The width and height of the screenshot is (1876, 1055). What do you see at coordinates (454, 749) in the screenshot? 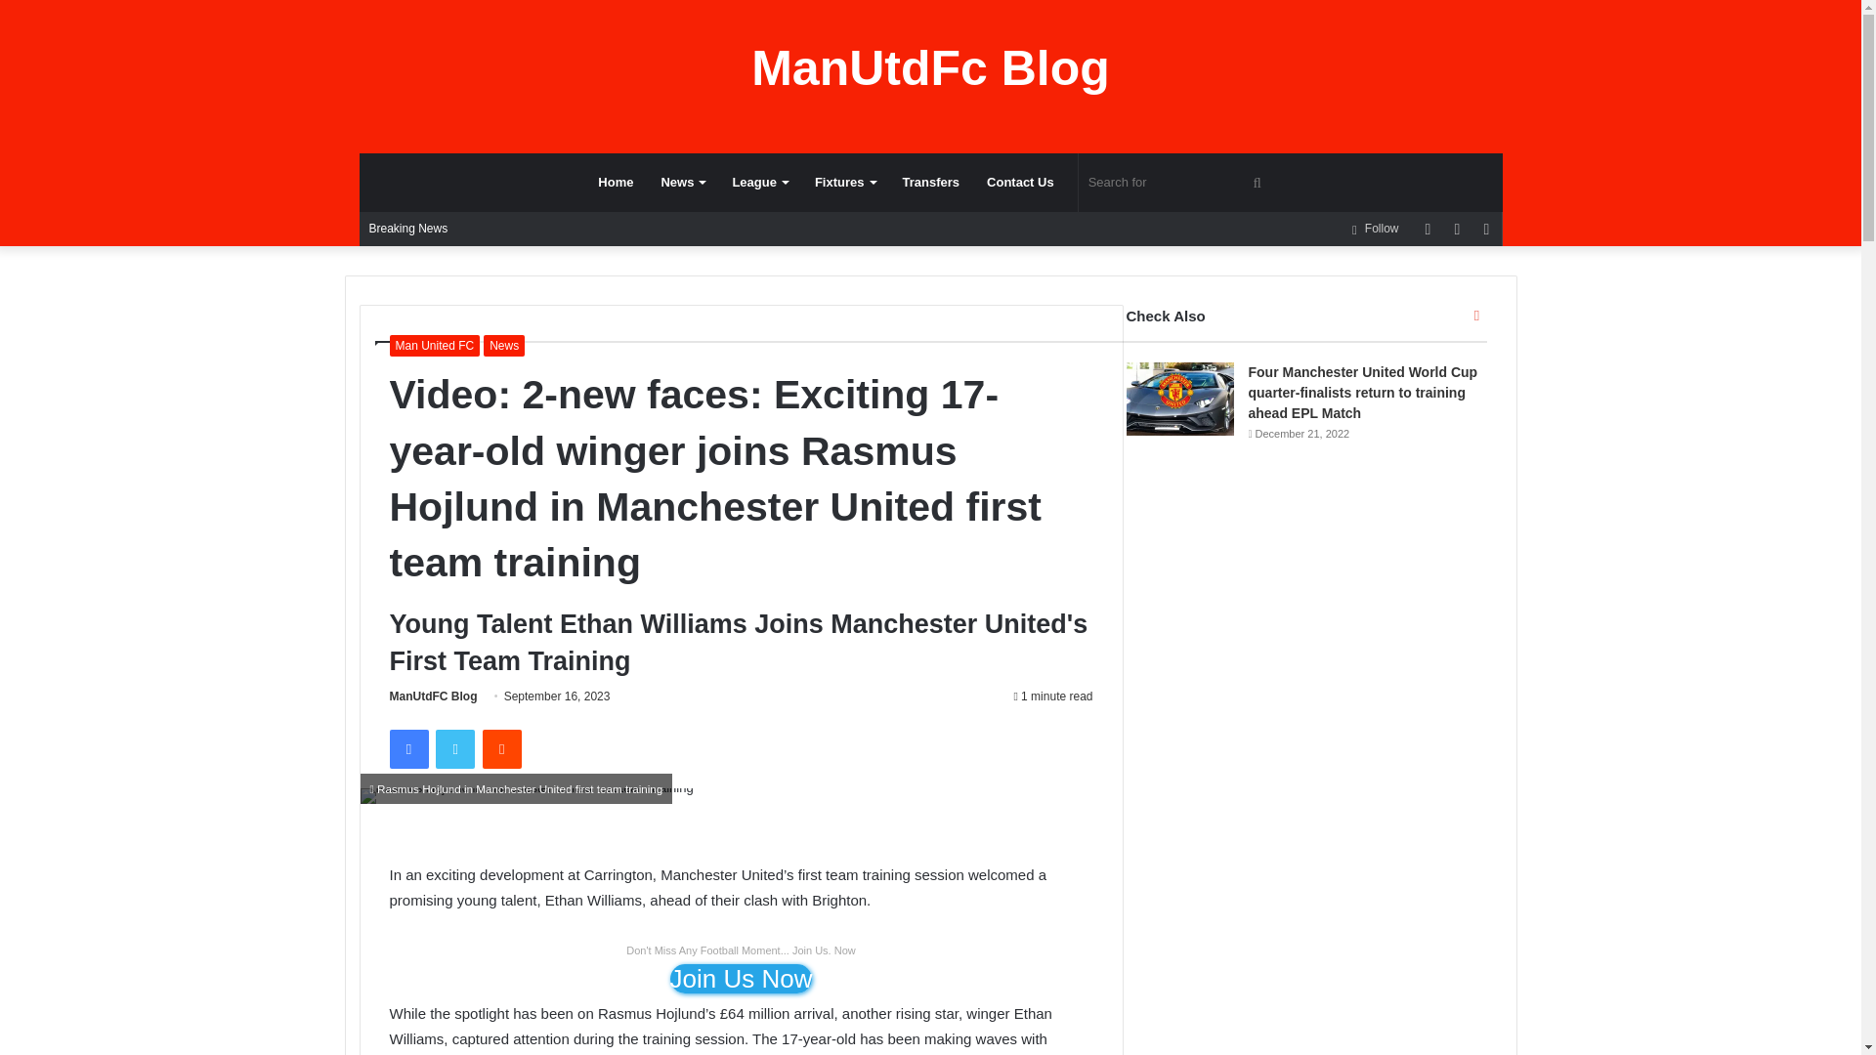
I see `Twitter` at bounding box center [454, 749].